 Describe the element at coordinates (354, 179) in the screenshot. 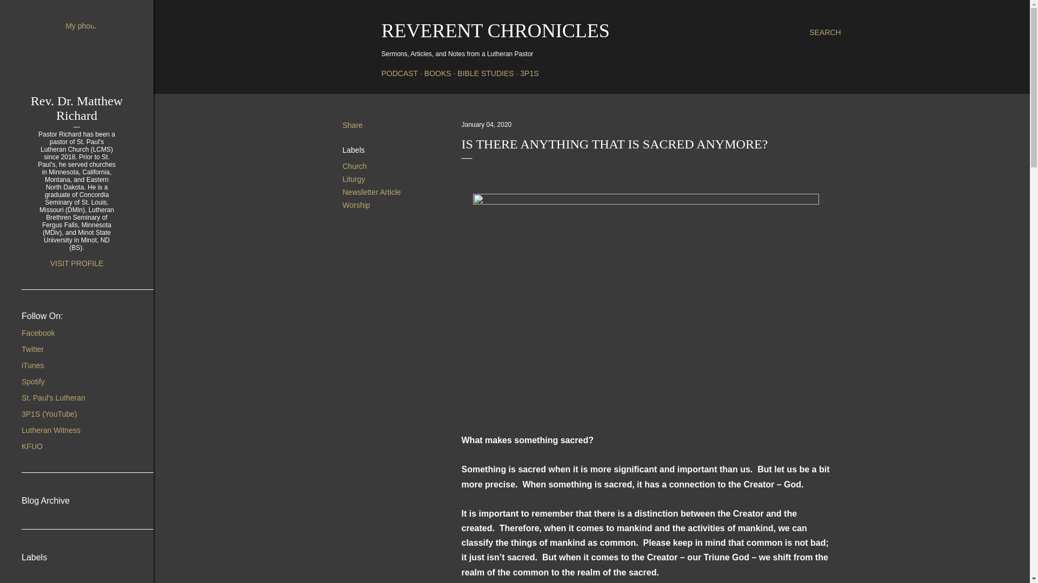

I see `Liturgy` at that location.